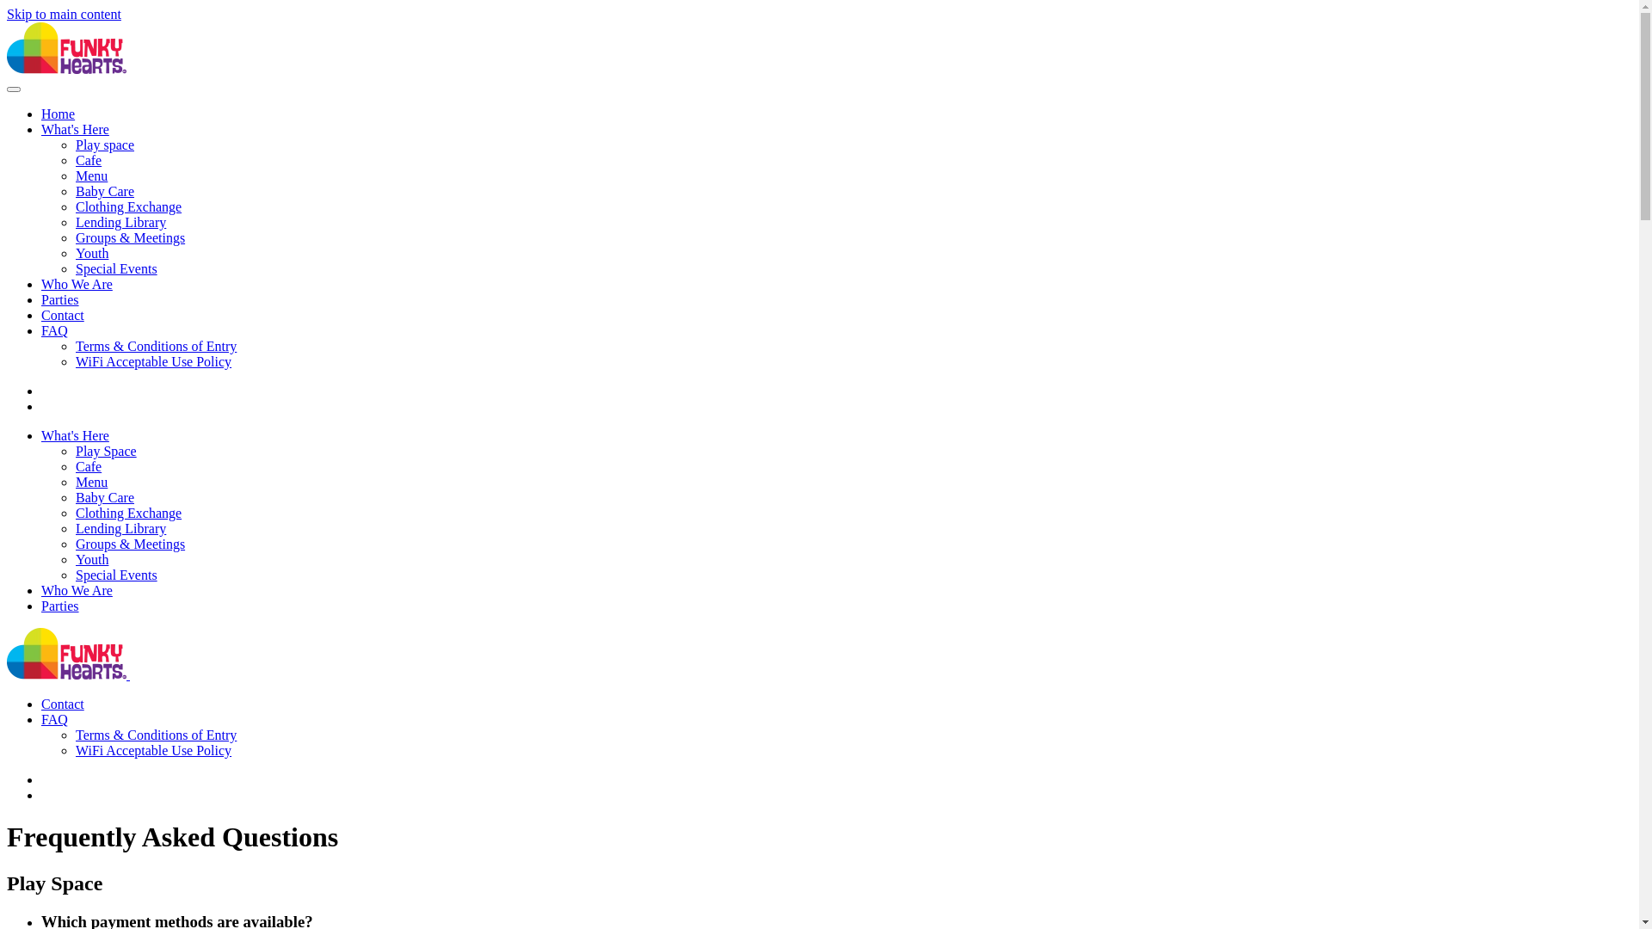 The image size is (1652, 929). I want to click on Who We Are, so click(77, 284).